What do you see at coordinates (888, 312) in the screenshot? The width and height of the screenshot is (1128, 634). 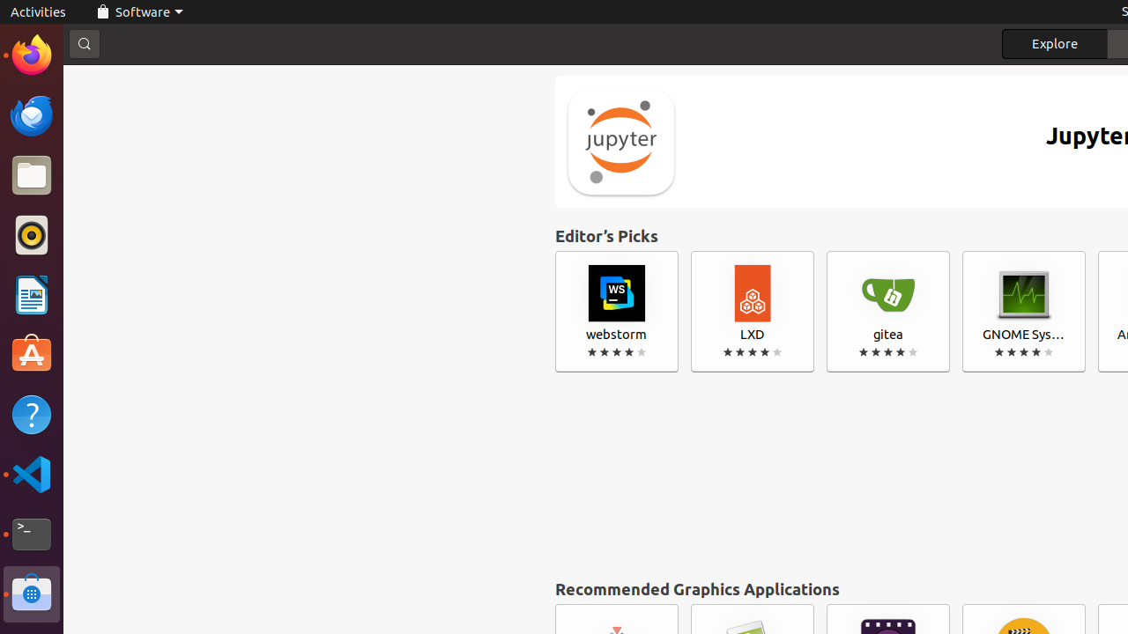 I see `gitea` at bounding box center [888, 312].